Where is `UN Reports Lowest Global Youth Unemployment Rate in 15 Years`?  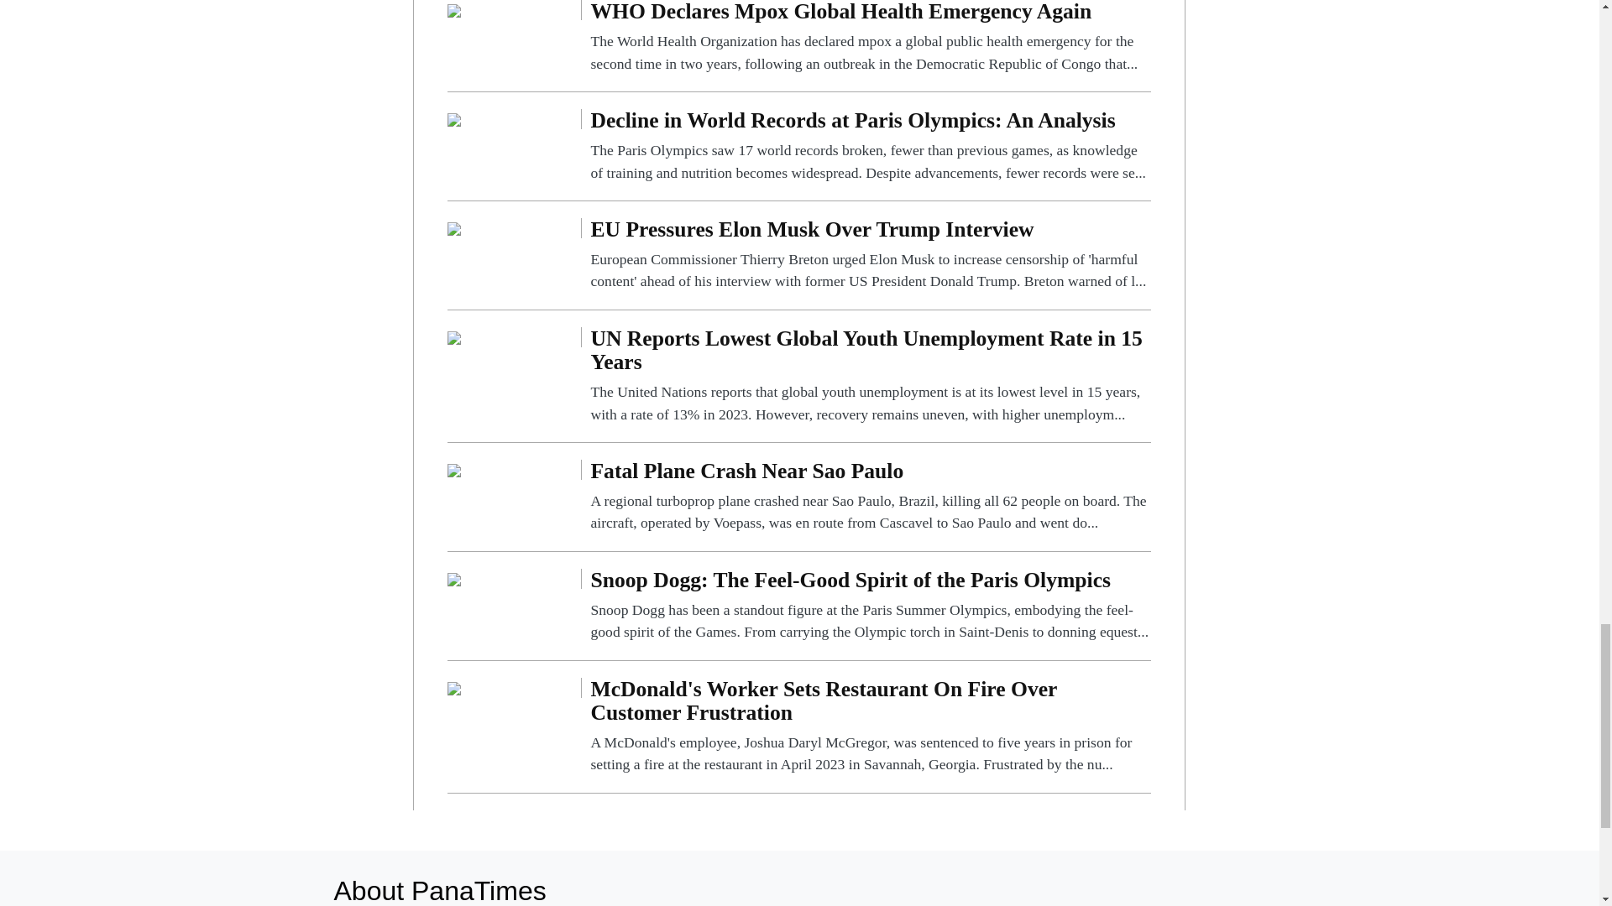 UN Reports Lowest Global Youth Unemployment Rate in 15 Years is located at coordinates (870, 376).